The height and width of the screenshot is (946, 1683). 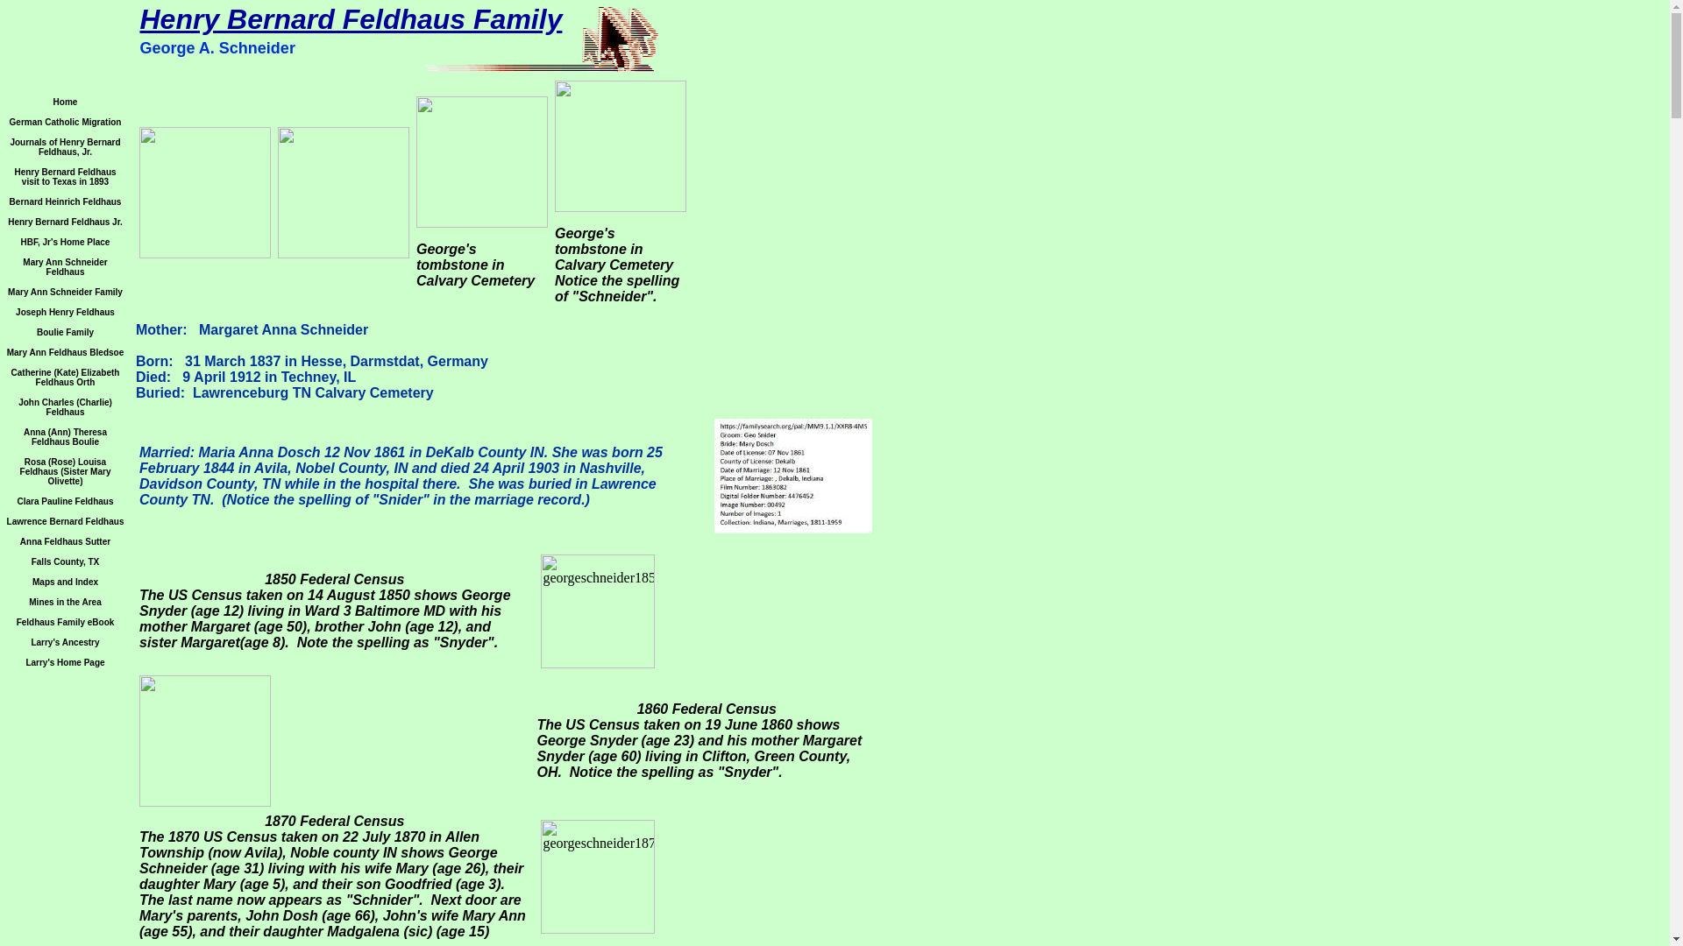 What do you see at coordinates (65, 240) in the screenshot?
I see `HBF, Jr's Home Place` at bounding box center [65, 240].